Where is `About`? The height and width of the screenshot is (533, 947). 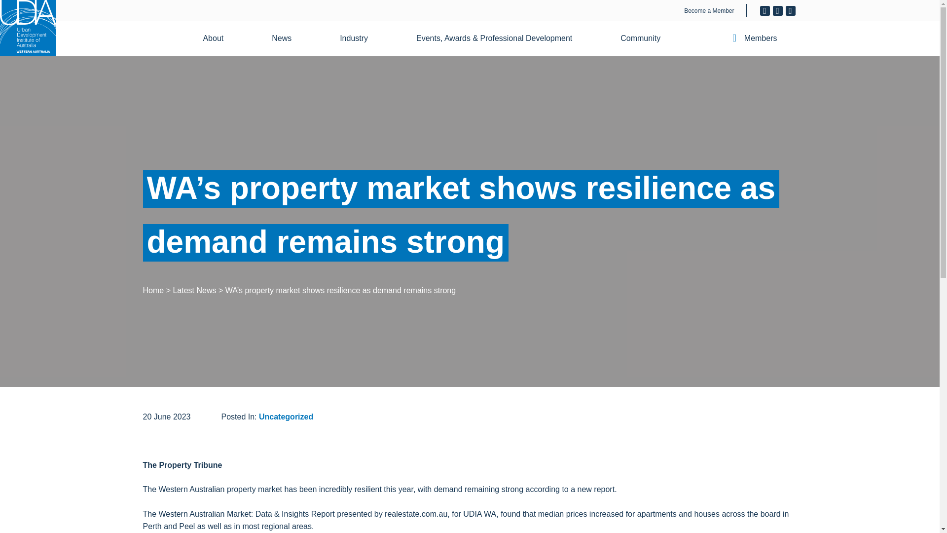
About is located at coordinates (219, 38).